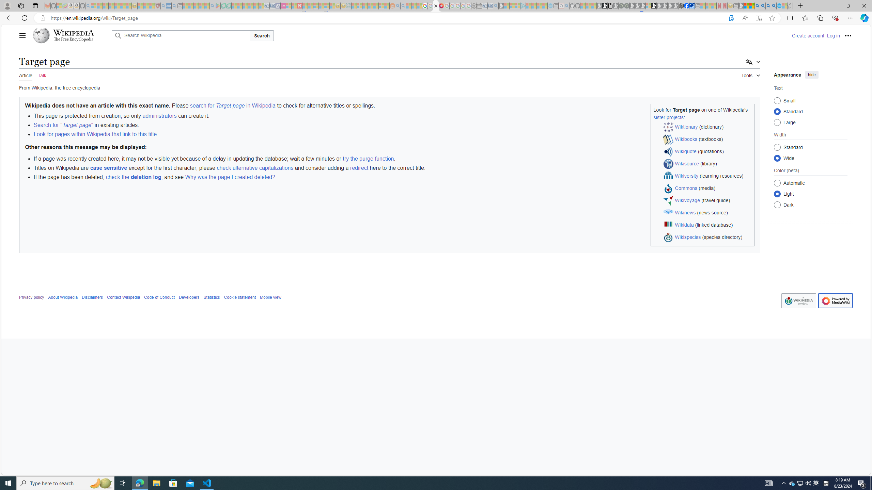  What do you see at coordinates (159, 116) in the screenshot?
I see `administrators` at bounding box center [159, 116].